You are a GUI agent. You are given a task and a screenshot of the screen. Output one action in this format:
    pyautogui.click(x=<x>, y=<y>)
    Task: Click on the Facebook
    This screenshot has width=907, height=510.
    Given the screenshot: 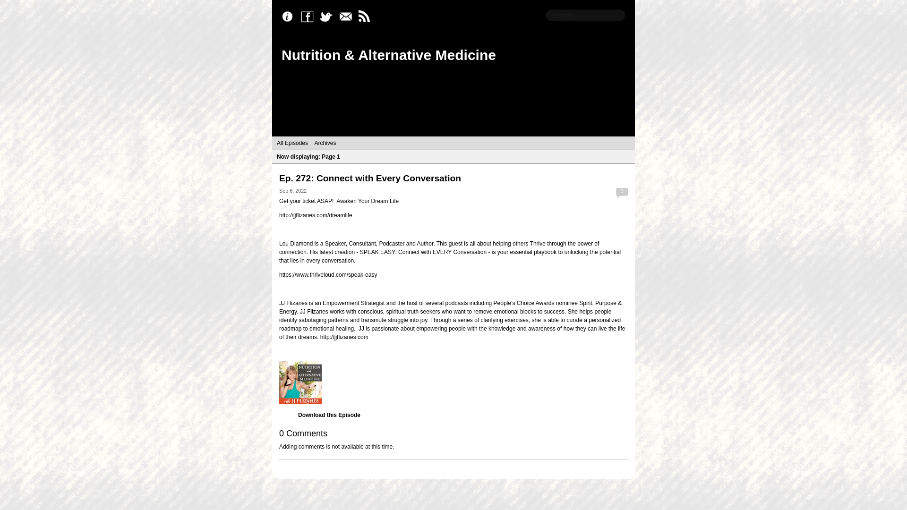 What is the action you would take?
    pyautogui.click(x=309, y=17)
    